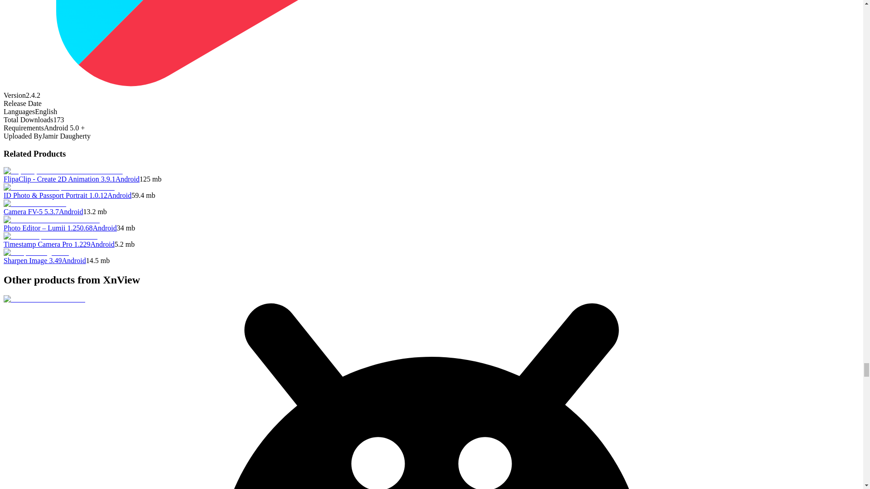 Image resolution: width=870 pixels, height=489 pixels. What do you see at coordinates (104, 227) in the screenshot?
I see `Android` at bounding box center [104, 227].